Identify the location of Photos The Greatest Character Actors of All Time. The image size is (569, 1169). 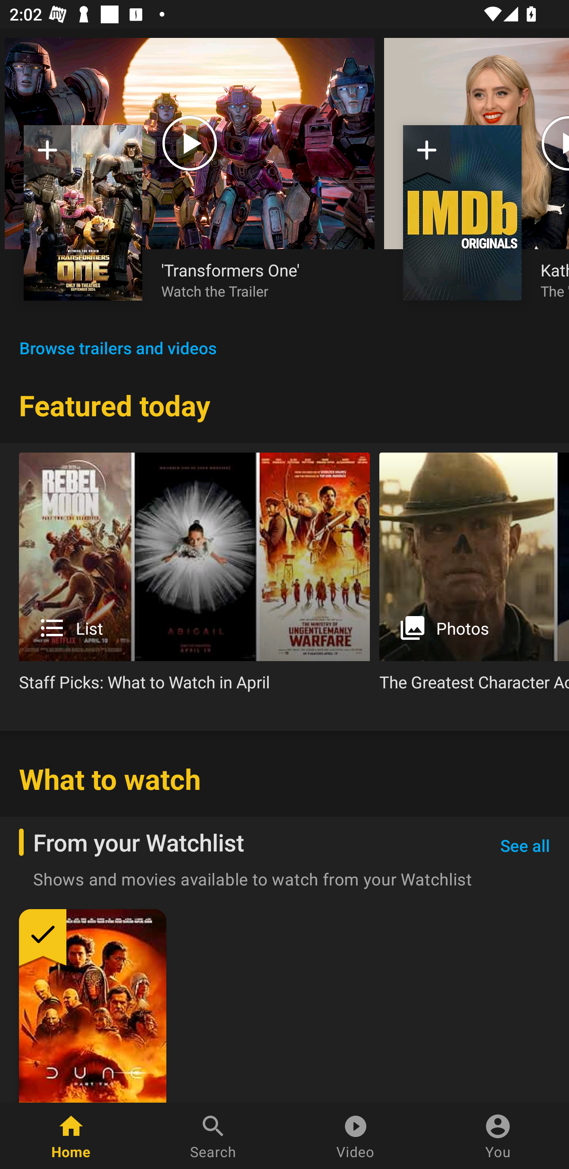
(474, 577).